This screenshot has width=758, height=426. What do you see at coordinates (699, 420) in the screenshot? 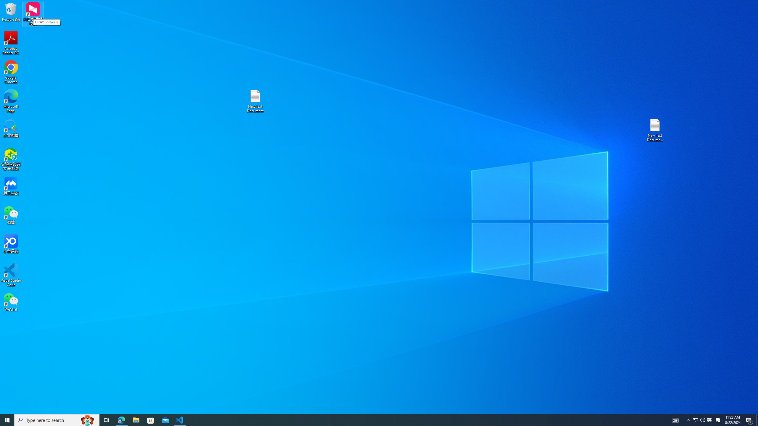
I see `User Promoted Notification Area` at bounding box center [699, 420].